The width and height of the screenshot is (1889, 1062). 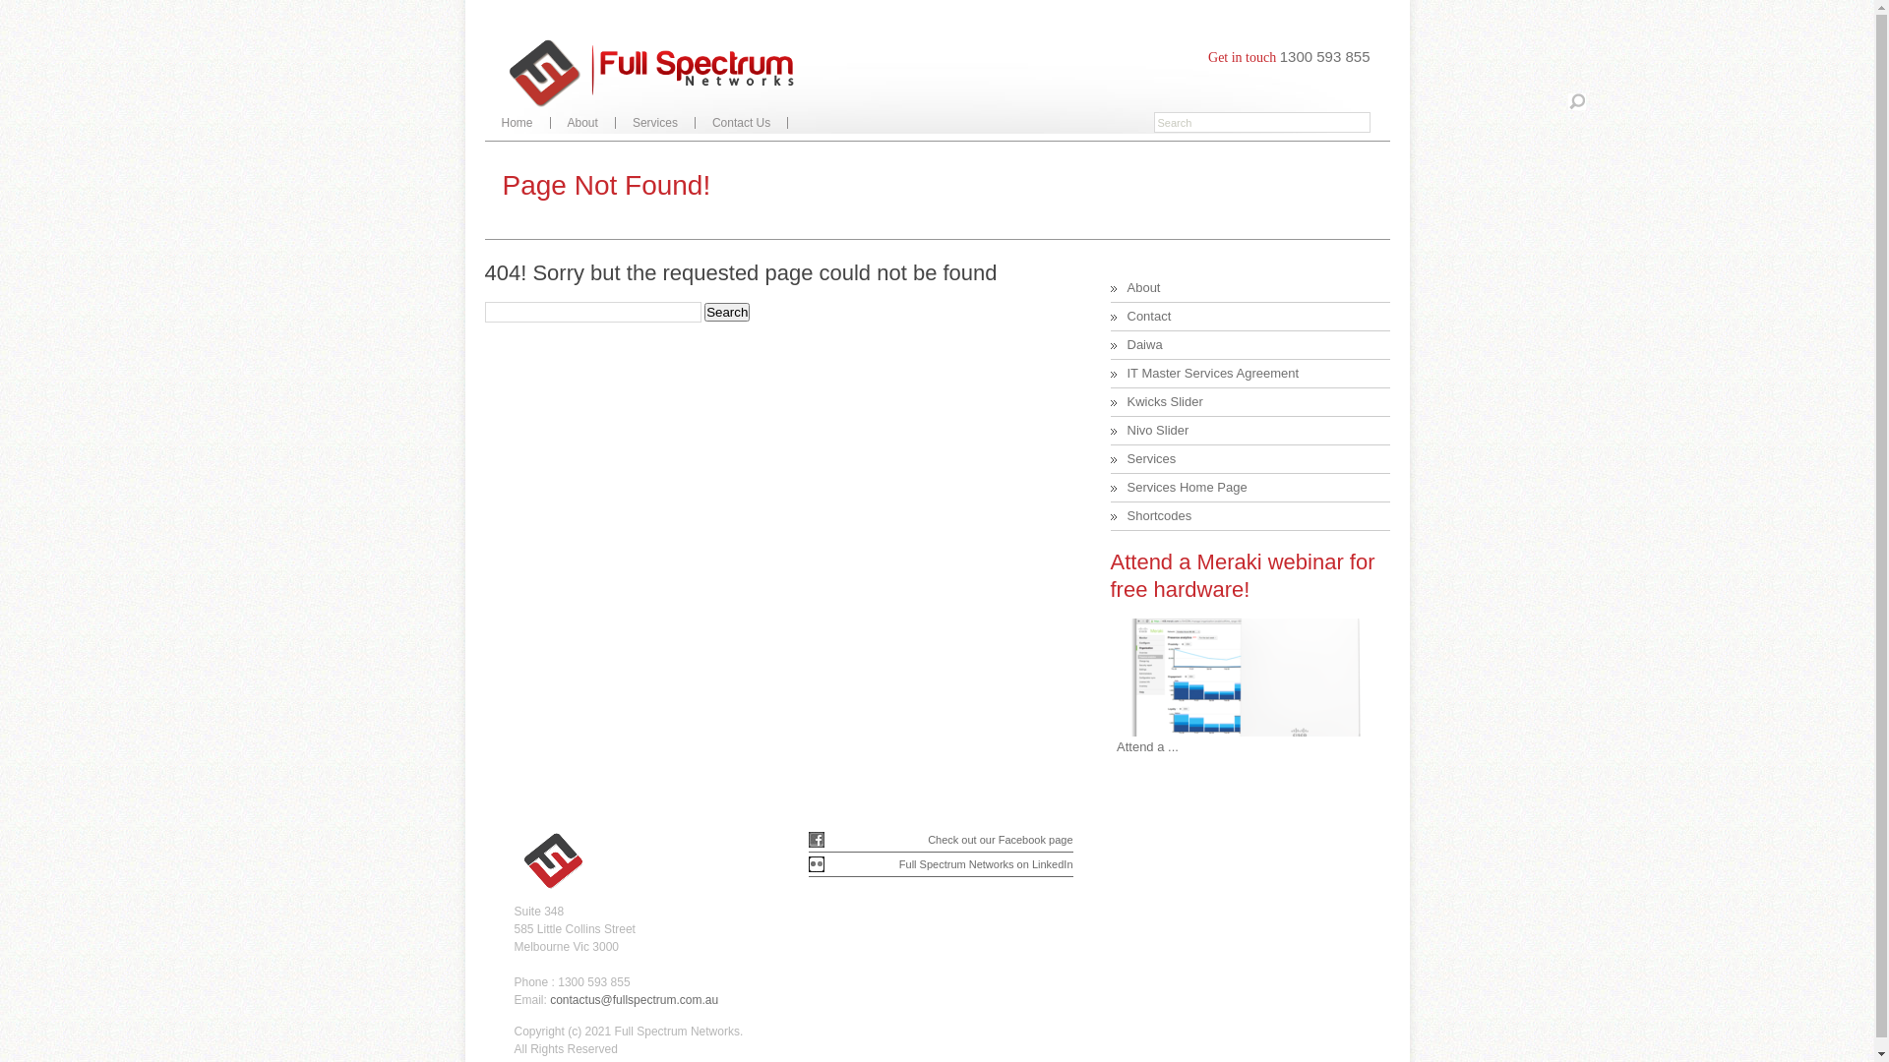 I want to click on Contact Us, so click(x=742, y=123).